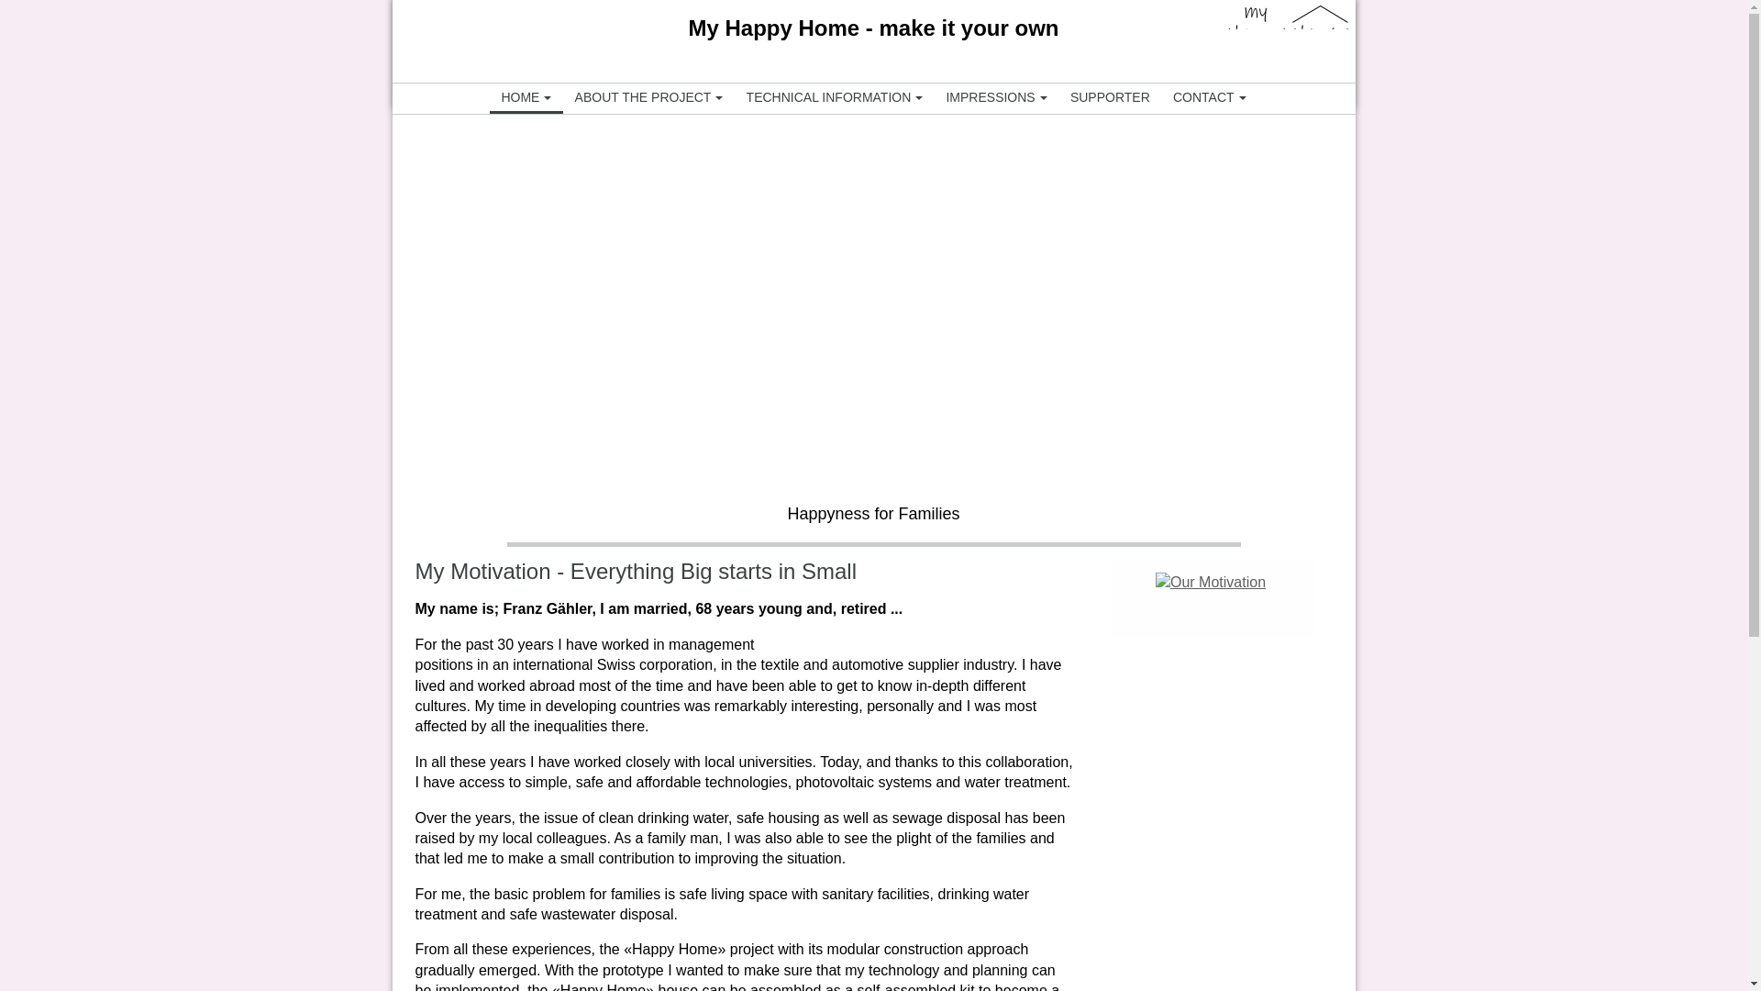  What do you see at coordinates (648, 96) in the screenshot?
I see `ABOUT THE PROJECT` at bounding box center [648, 96].